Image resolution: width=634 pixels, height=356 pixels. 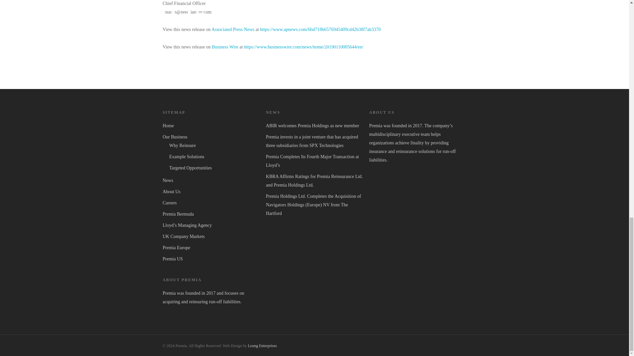 I want to click on Our Business, so click(x=211, y=137).